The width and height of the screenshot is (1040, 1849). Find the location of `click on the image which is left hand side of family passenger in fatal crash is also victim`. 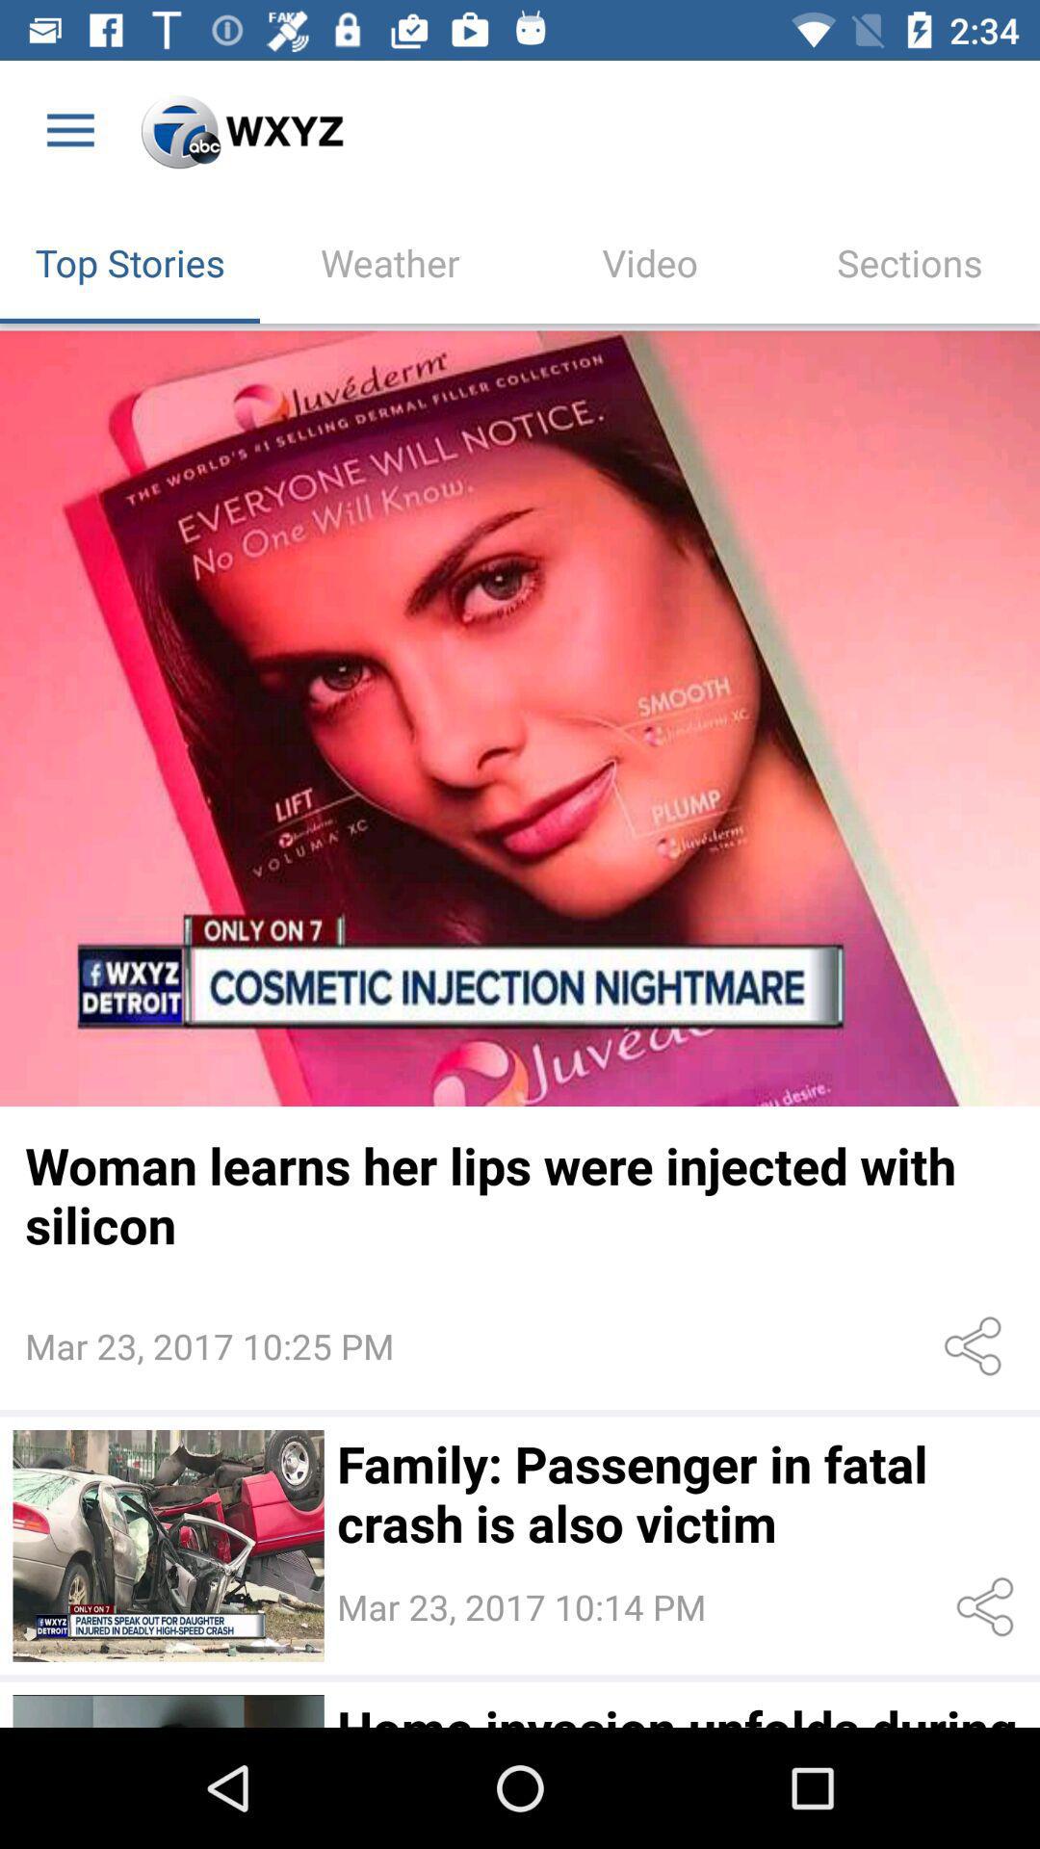

click on the image which is left hand side of family passenger in fatal crash is also victim is located at coordinates (169, 1546).